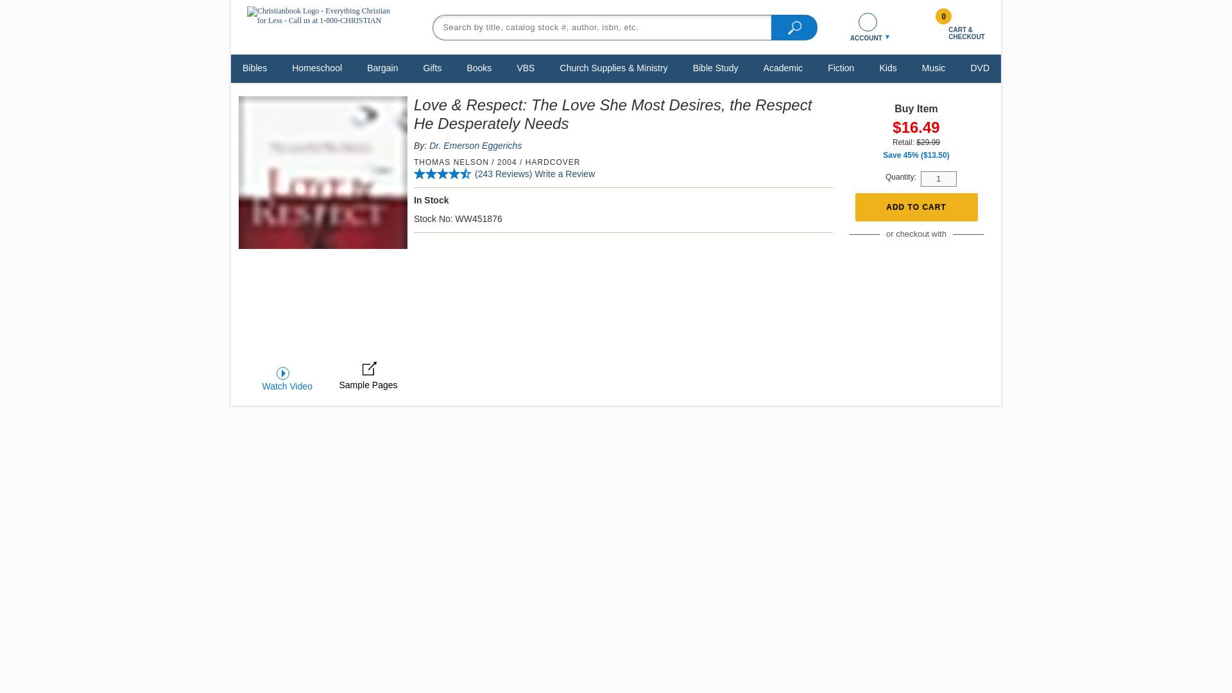  I want to click on Academic, so click(783, 67).